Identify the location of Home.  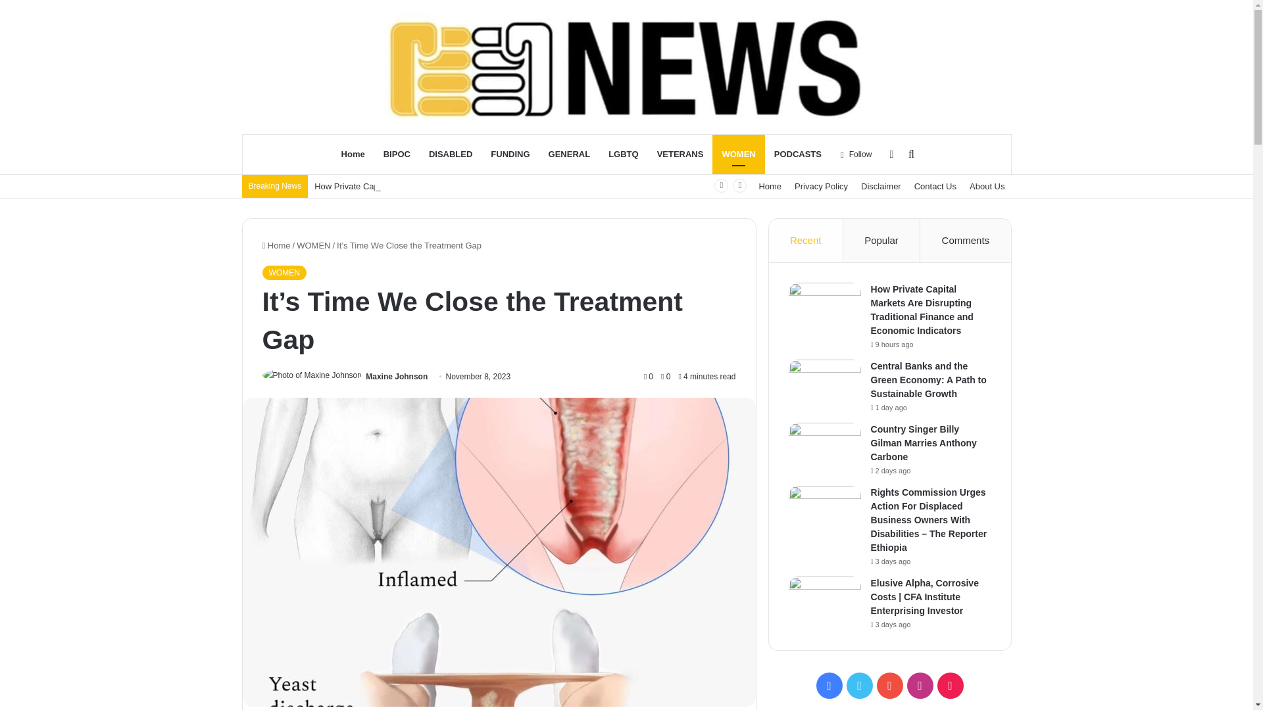
(276, 246).